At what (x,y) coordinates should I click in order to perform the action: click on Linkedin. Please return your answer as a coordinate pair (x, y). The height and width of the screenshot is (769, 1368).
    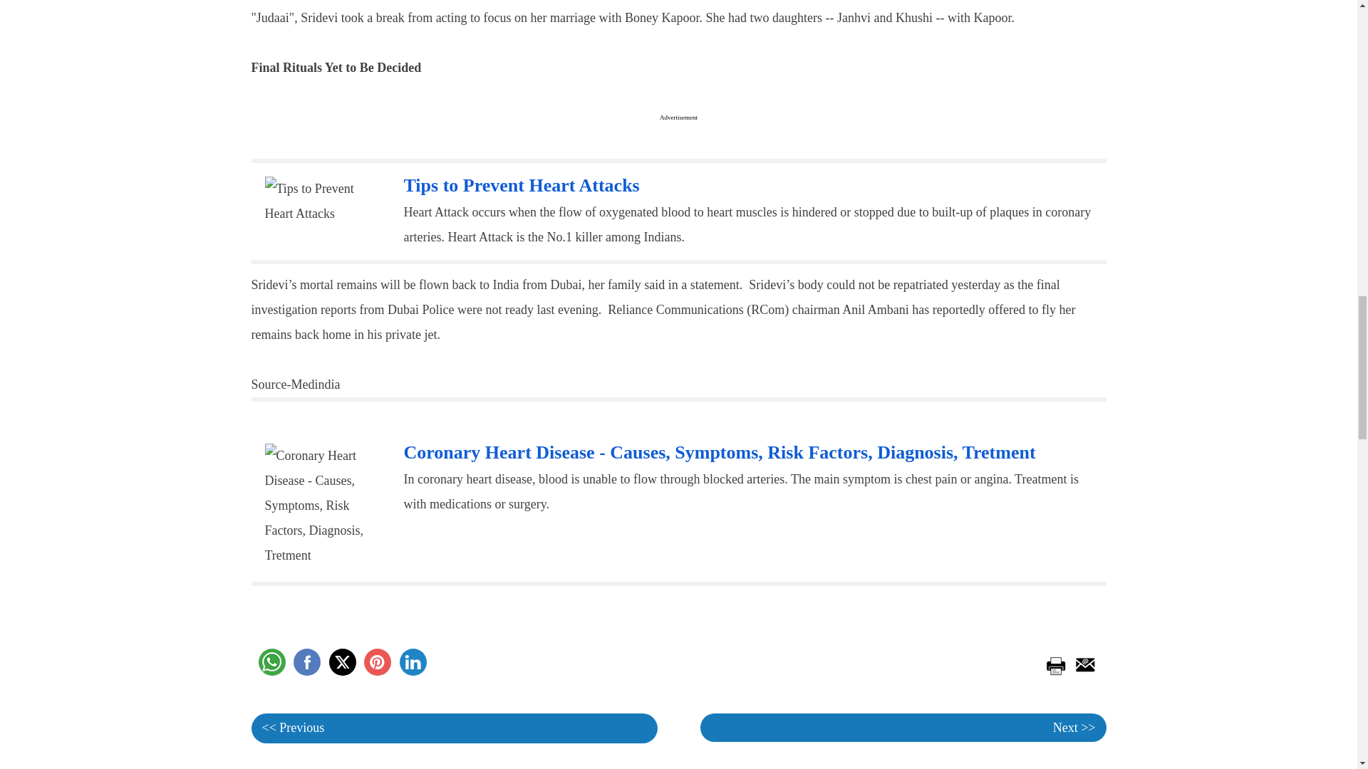
    Looking at the image, I should click on (412, 662).